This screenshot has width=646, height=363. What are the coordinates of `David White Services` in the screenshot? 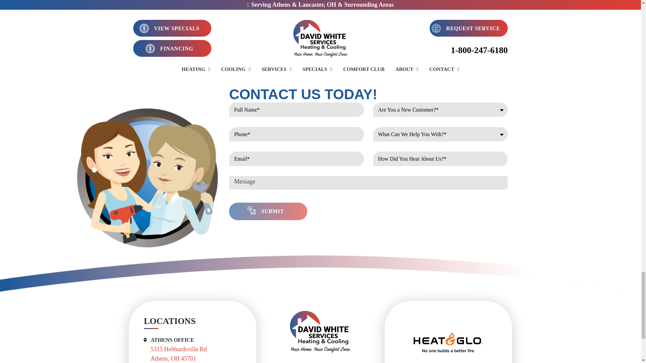 It's located at (320, 331).